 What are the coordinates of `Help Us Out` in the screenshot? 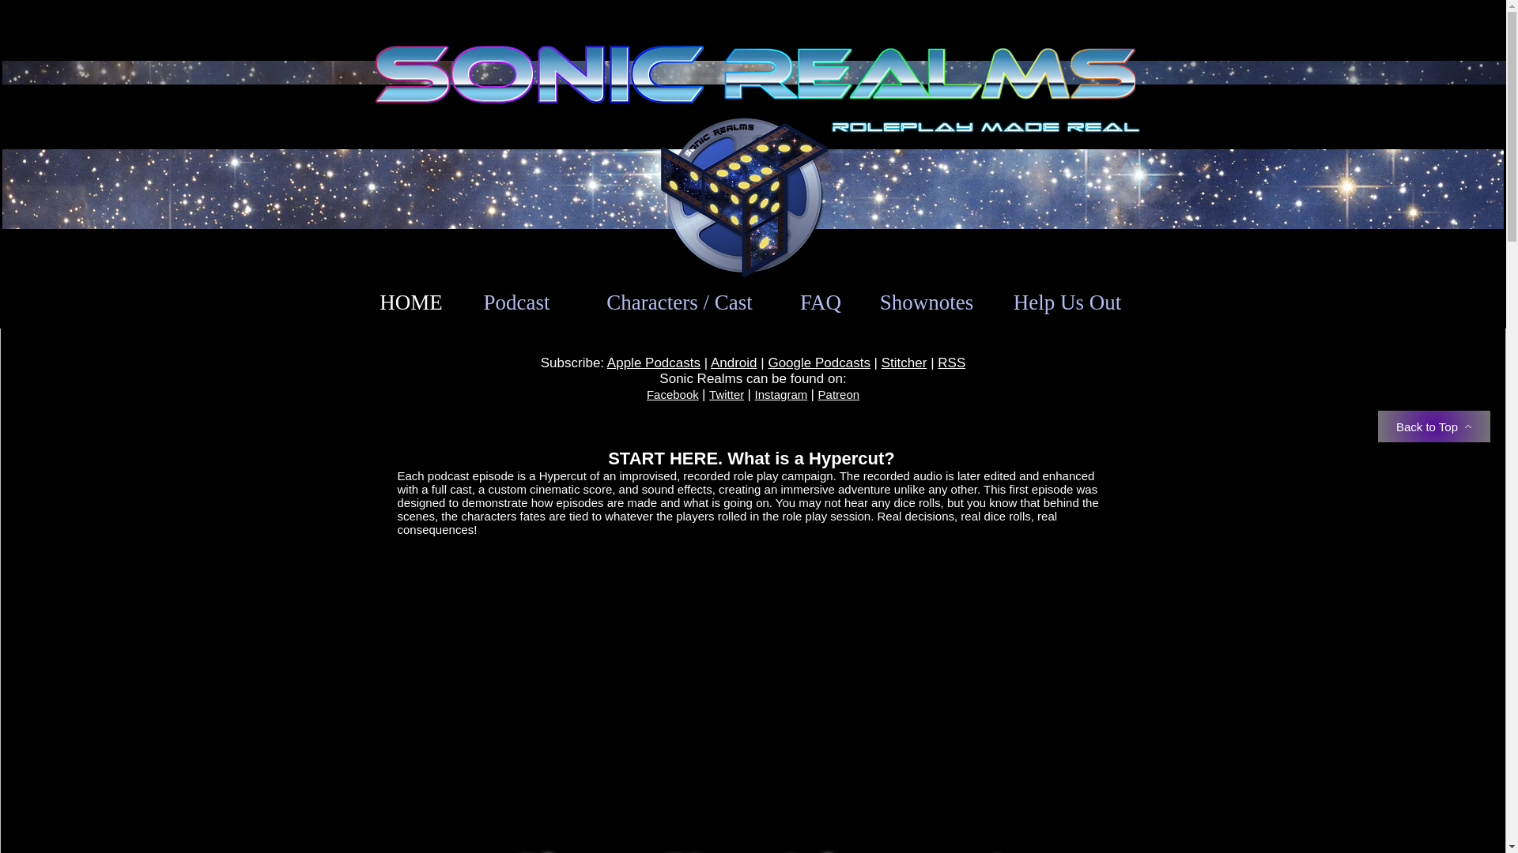 It's located at (1067, 302).